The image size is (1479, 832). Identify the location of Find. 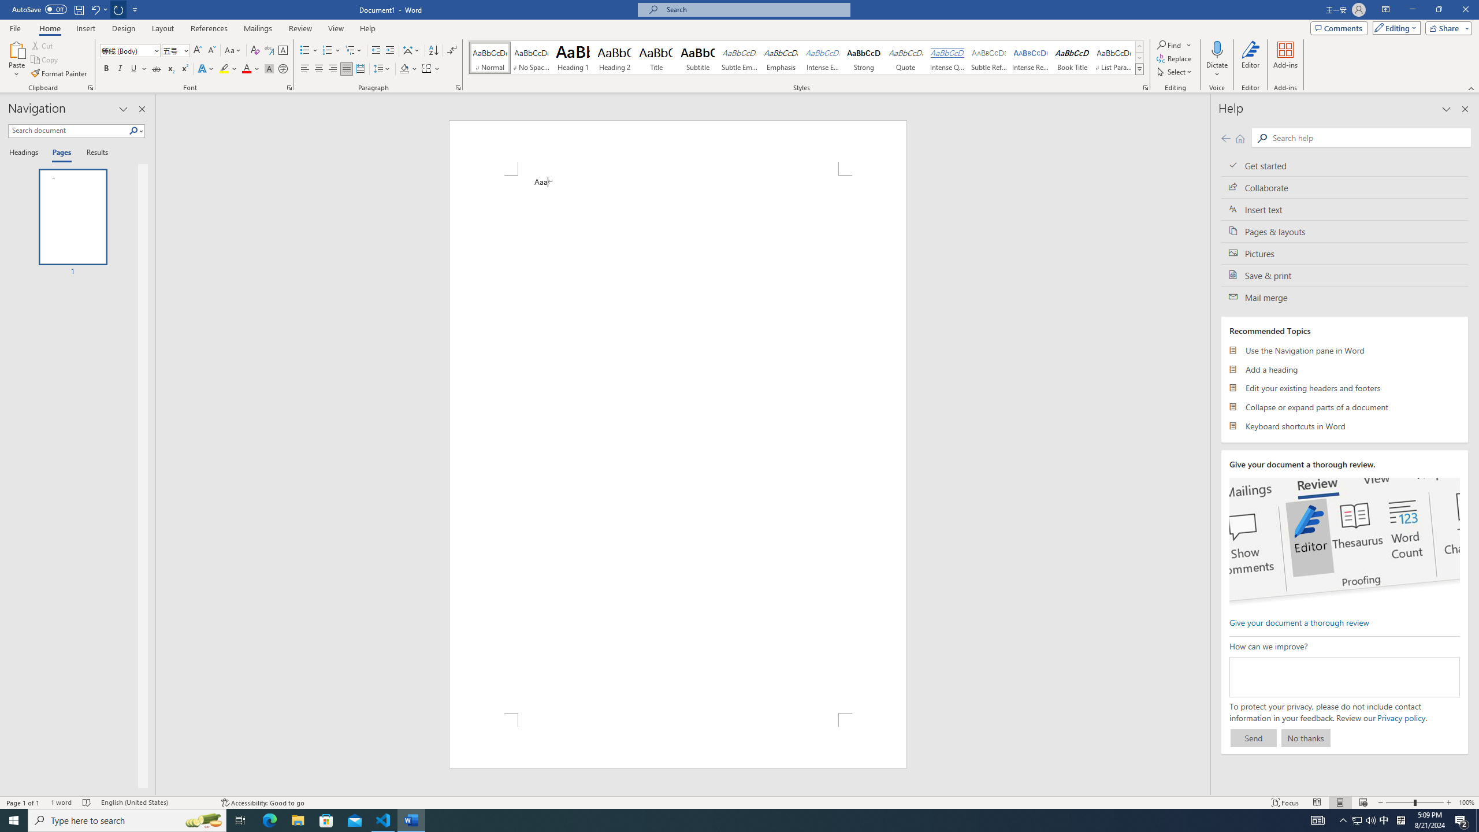
(1169, 45).